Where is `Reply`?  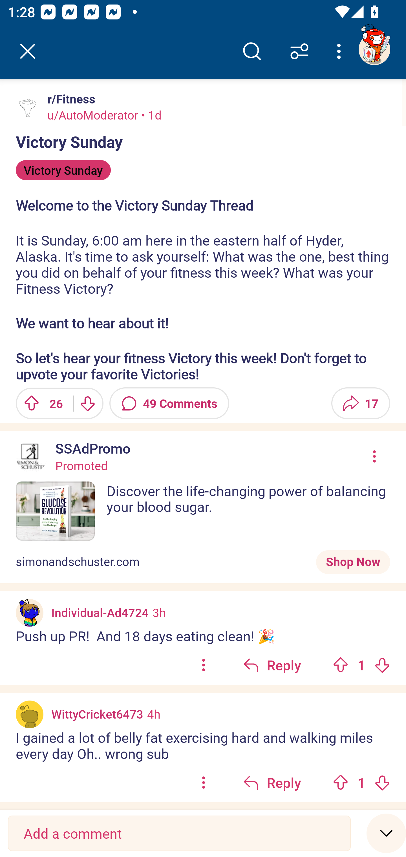
Reply is located at coordinates (272, 782).